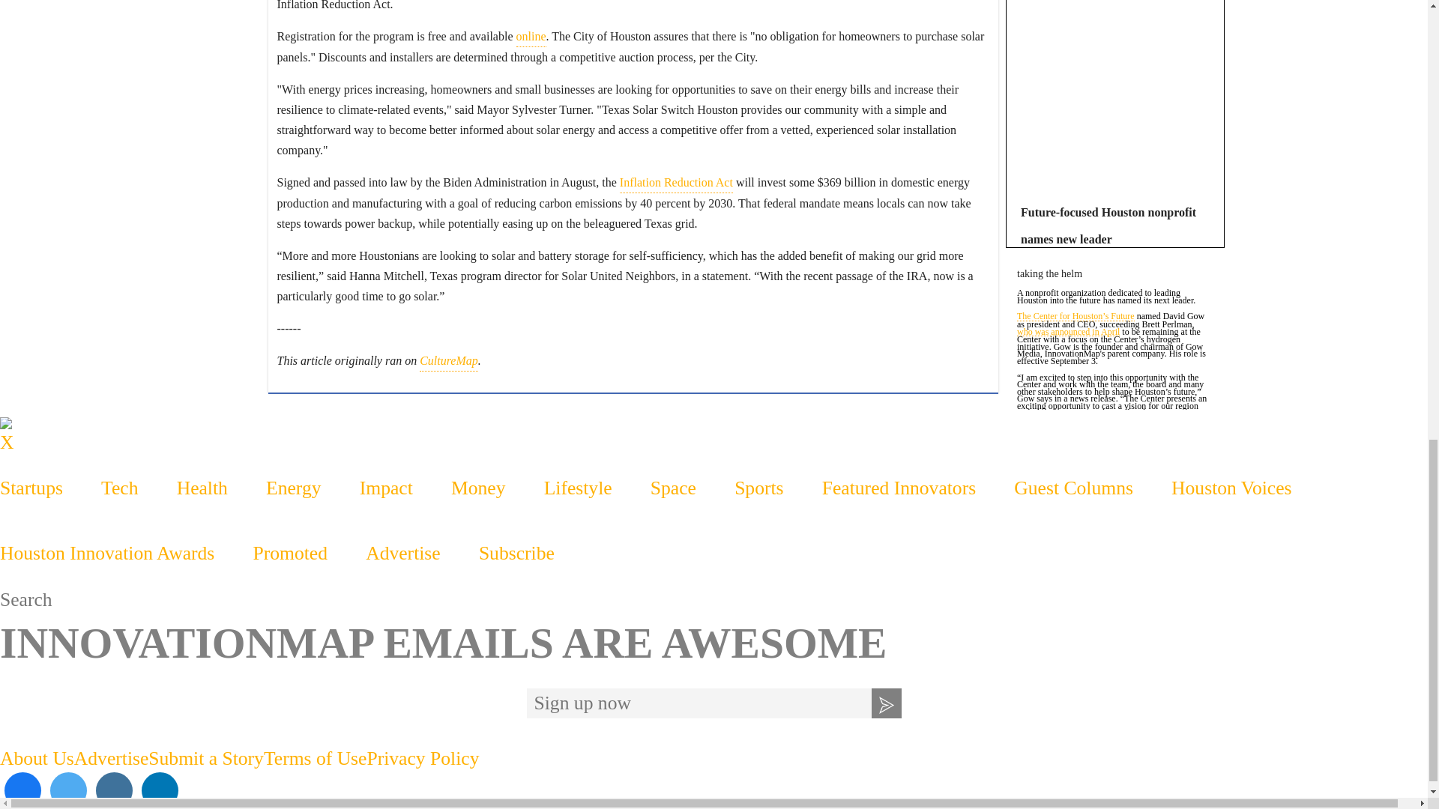 The height and width of the screenshot is (809, 1439). I want to click on online, so click(530, 36).